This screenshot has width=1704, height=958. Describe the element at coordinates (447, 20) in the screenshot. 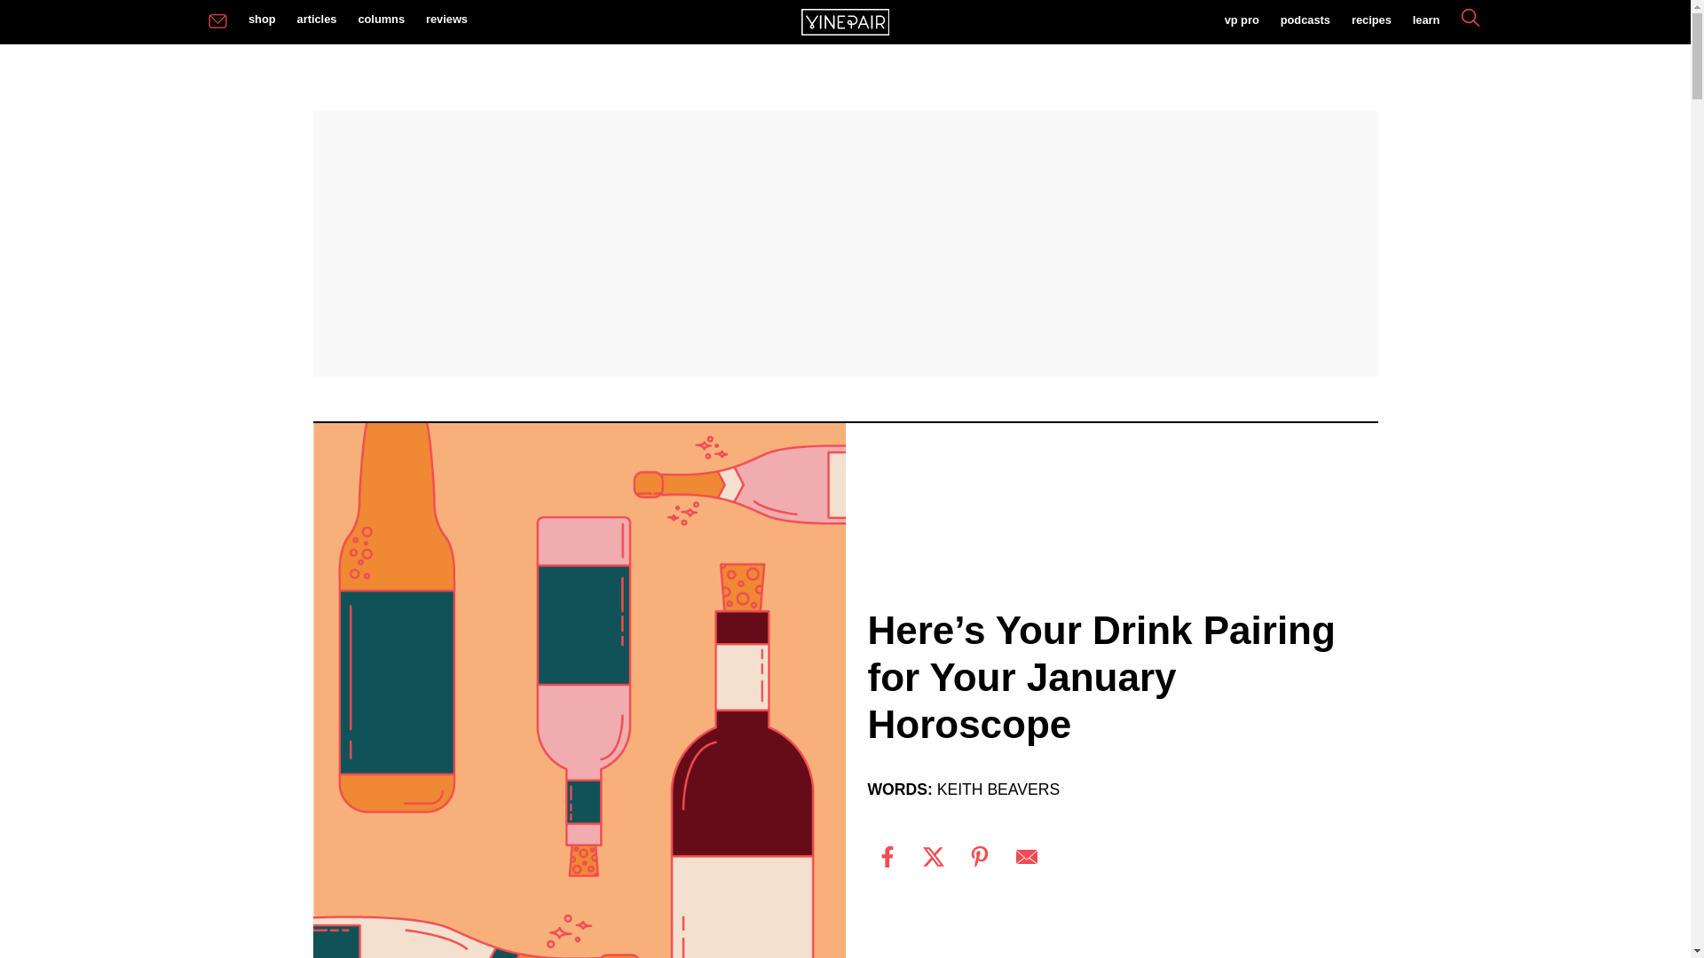

I see `reviews` at that location.